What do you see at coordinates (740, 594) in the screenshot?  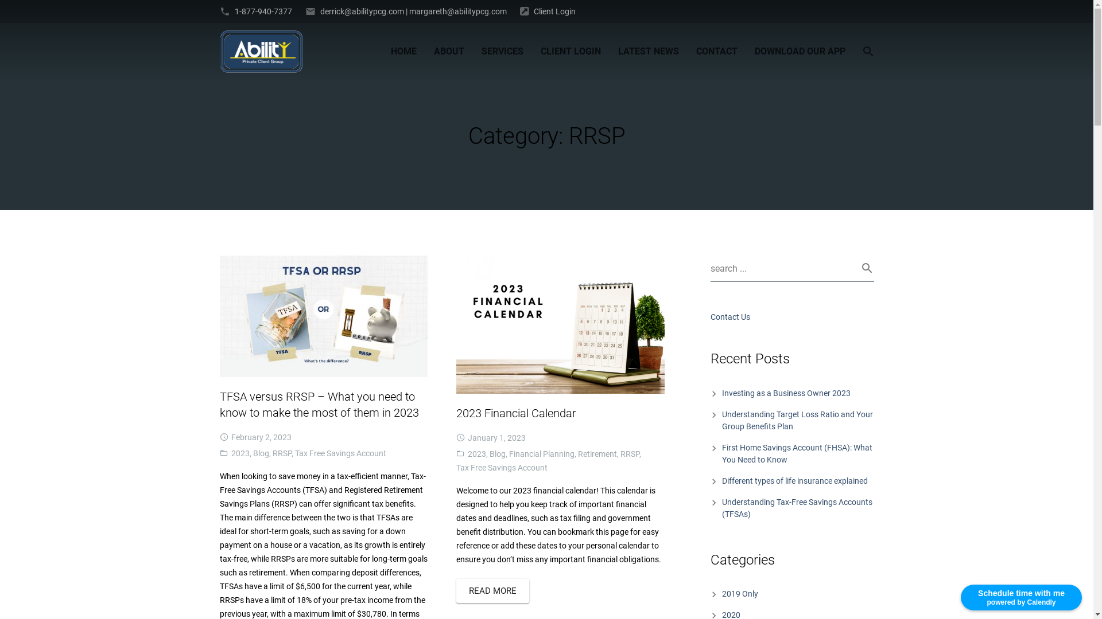 I see `2019 Only` at bounding box center [740, 594].